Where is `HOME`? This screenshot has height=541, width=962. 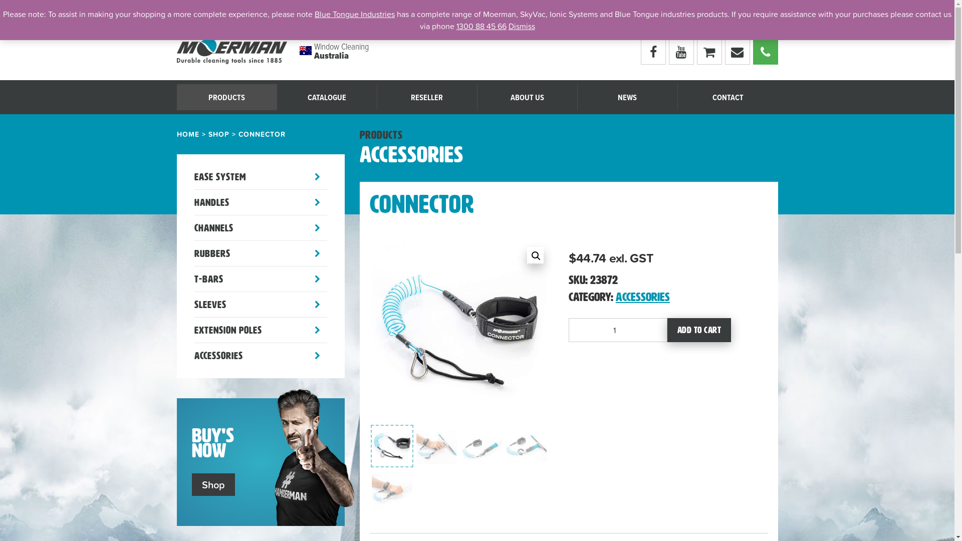
HOME is located at coordinates (187, 134).